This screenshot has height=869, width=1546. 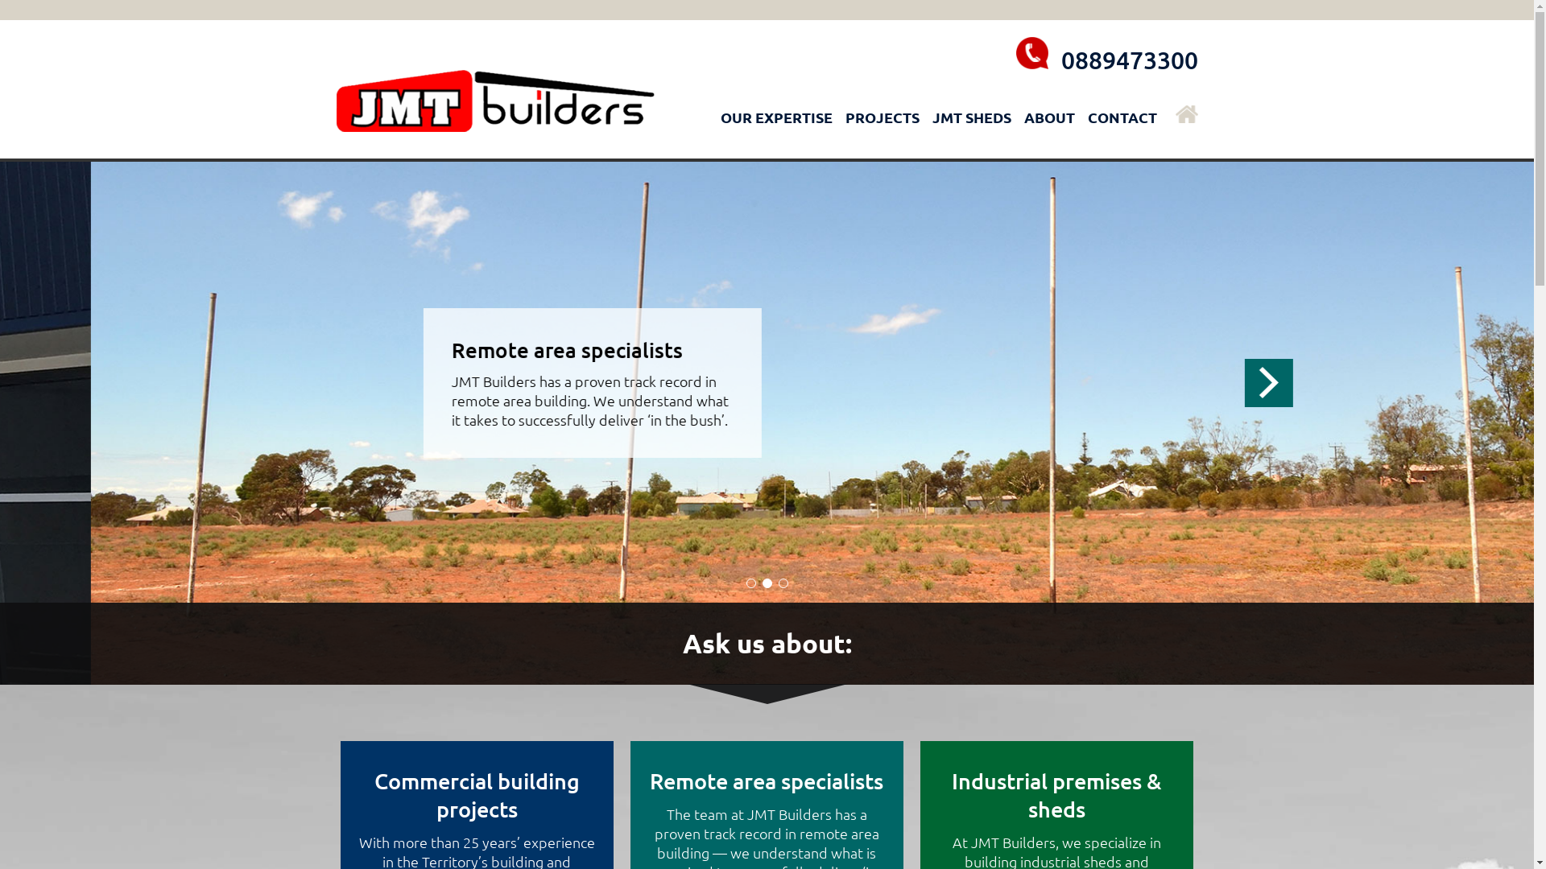 What do you see at coordinates (776, 130) in the screenshot?
I see `OUR EXPERTISE` at bounding box center [776, 130].